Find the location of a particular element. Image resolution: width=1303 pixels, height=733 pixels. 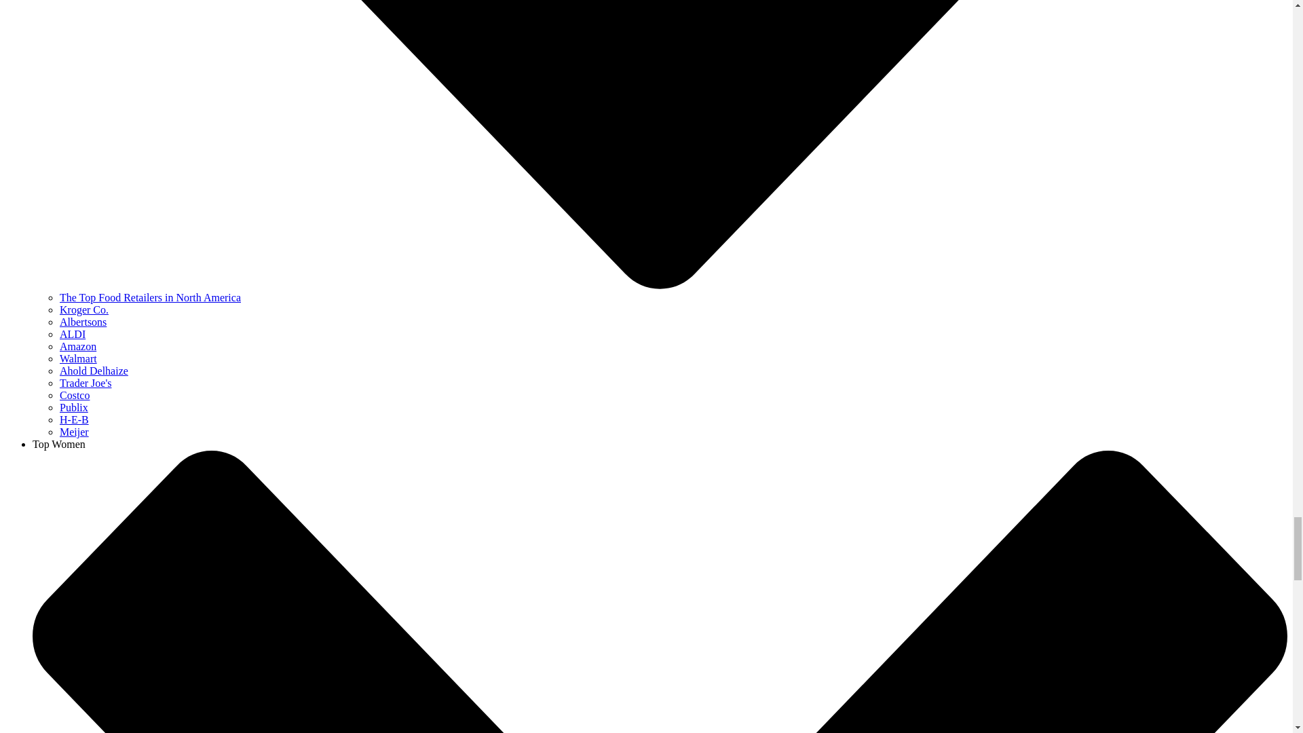

Meijer is located at coordinates (74, 432).